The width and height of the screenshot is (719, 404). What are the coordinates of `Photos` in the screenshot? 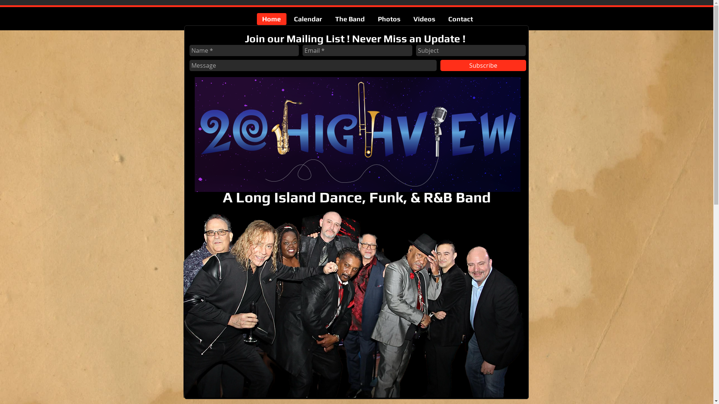 It's located at (389, 19).